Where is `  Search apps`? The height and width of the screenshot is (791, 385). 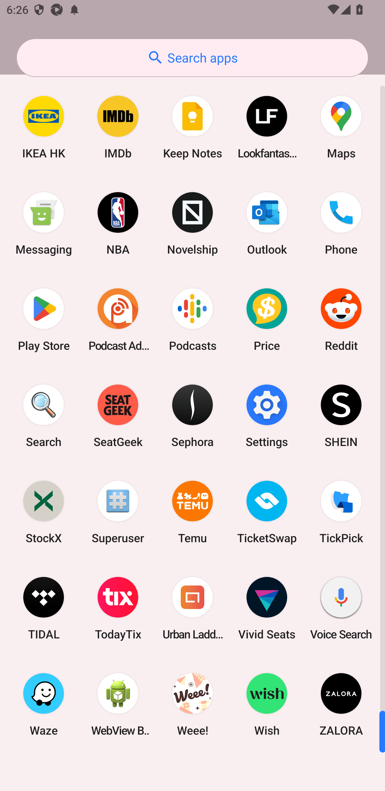   Search apps is located at coordinates (192, 58).